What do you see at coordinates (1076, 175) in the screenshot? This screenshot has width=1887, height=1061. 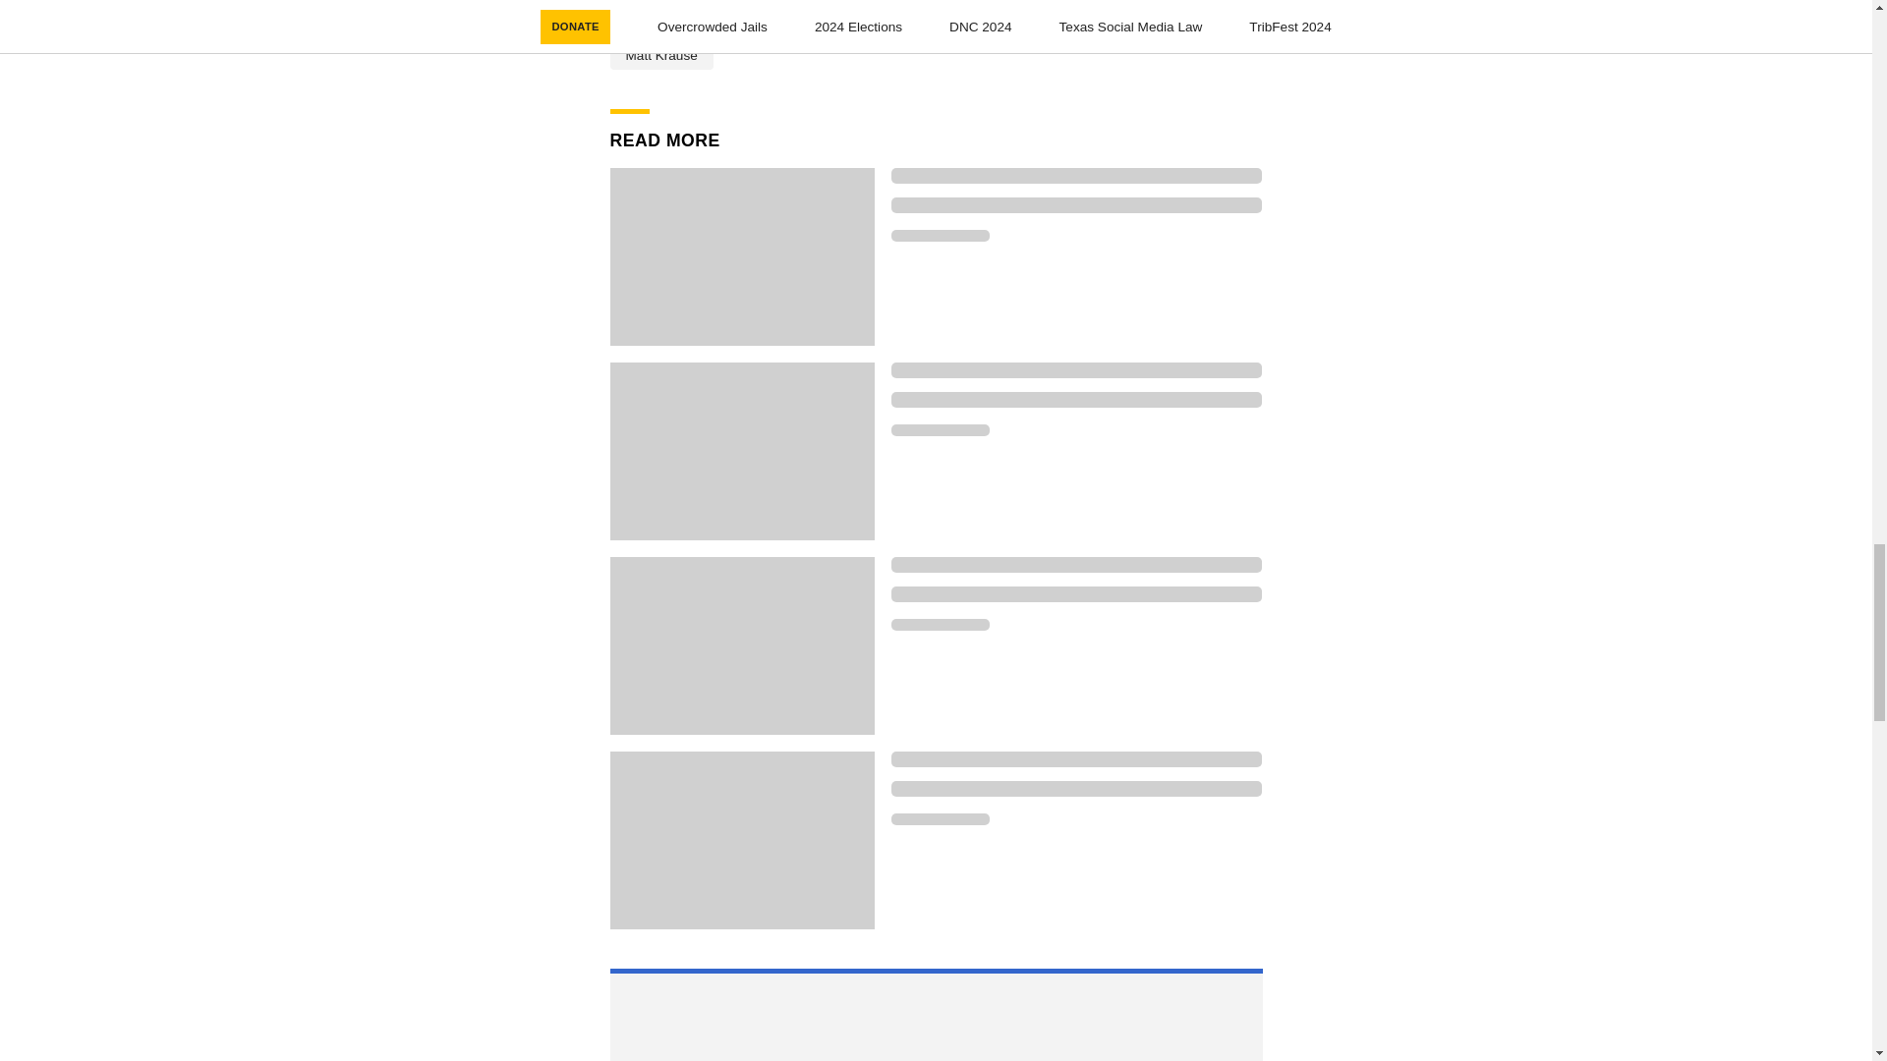 I see `Loading indicator` at bounding box center [1076, 175].